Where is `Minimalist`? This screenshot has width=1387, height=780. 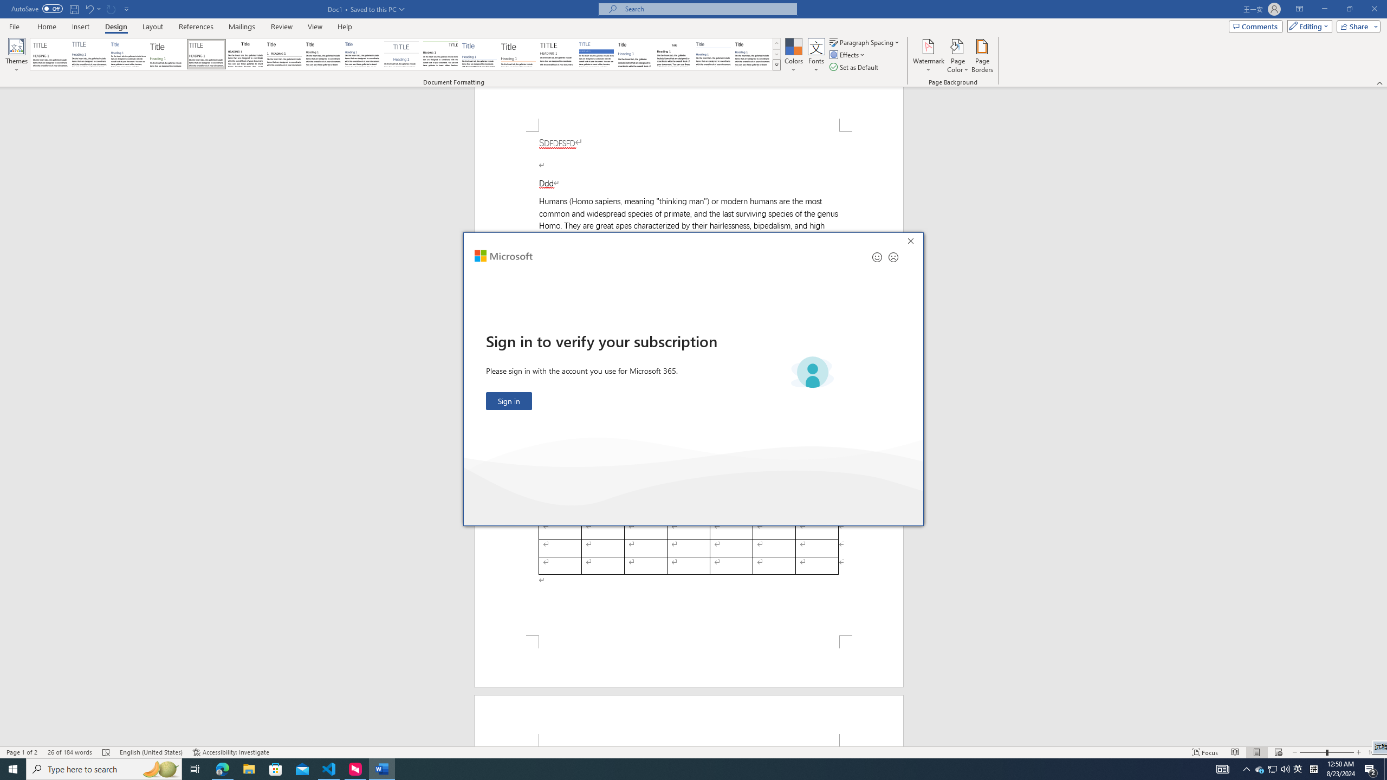 Minimalist is located at coordinates (1260, 769).